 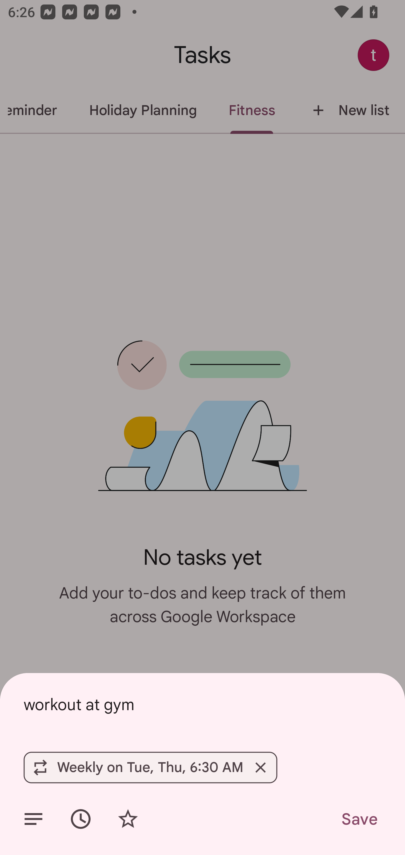 What do you see at coordinates (128, 819) in the screenshot?
I see `Add star` at bounding box center [128, 819].